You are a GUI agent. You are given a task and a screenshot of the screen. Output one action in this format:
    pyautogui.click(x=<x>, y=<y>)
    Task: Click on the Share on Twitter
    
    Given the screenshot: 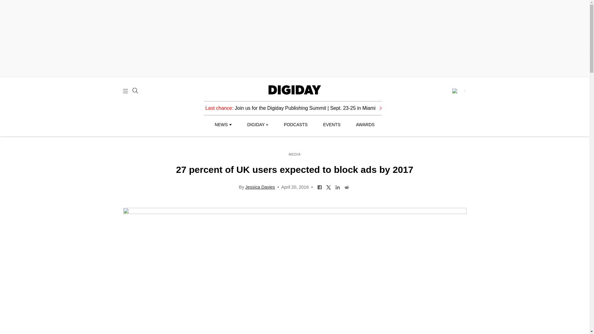 What is the action you would take?
    pyautogui.click(x=329, y=187)
    